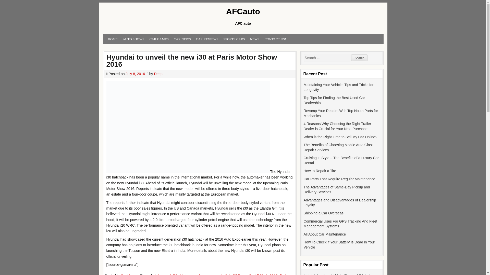  What do you see at coordinates (320, 171) in the screenshot?
I see `How to Repair a Tire` at bounding box center [320, 171].